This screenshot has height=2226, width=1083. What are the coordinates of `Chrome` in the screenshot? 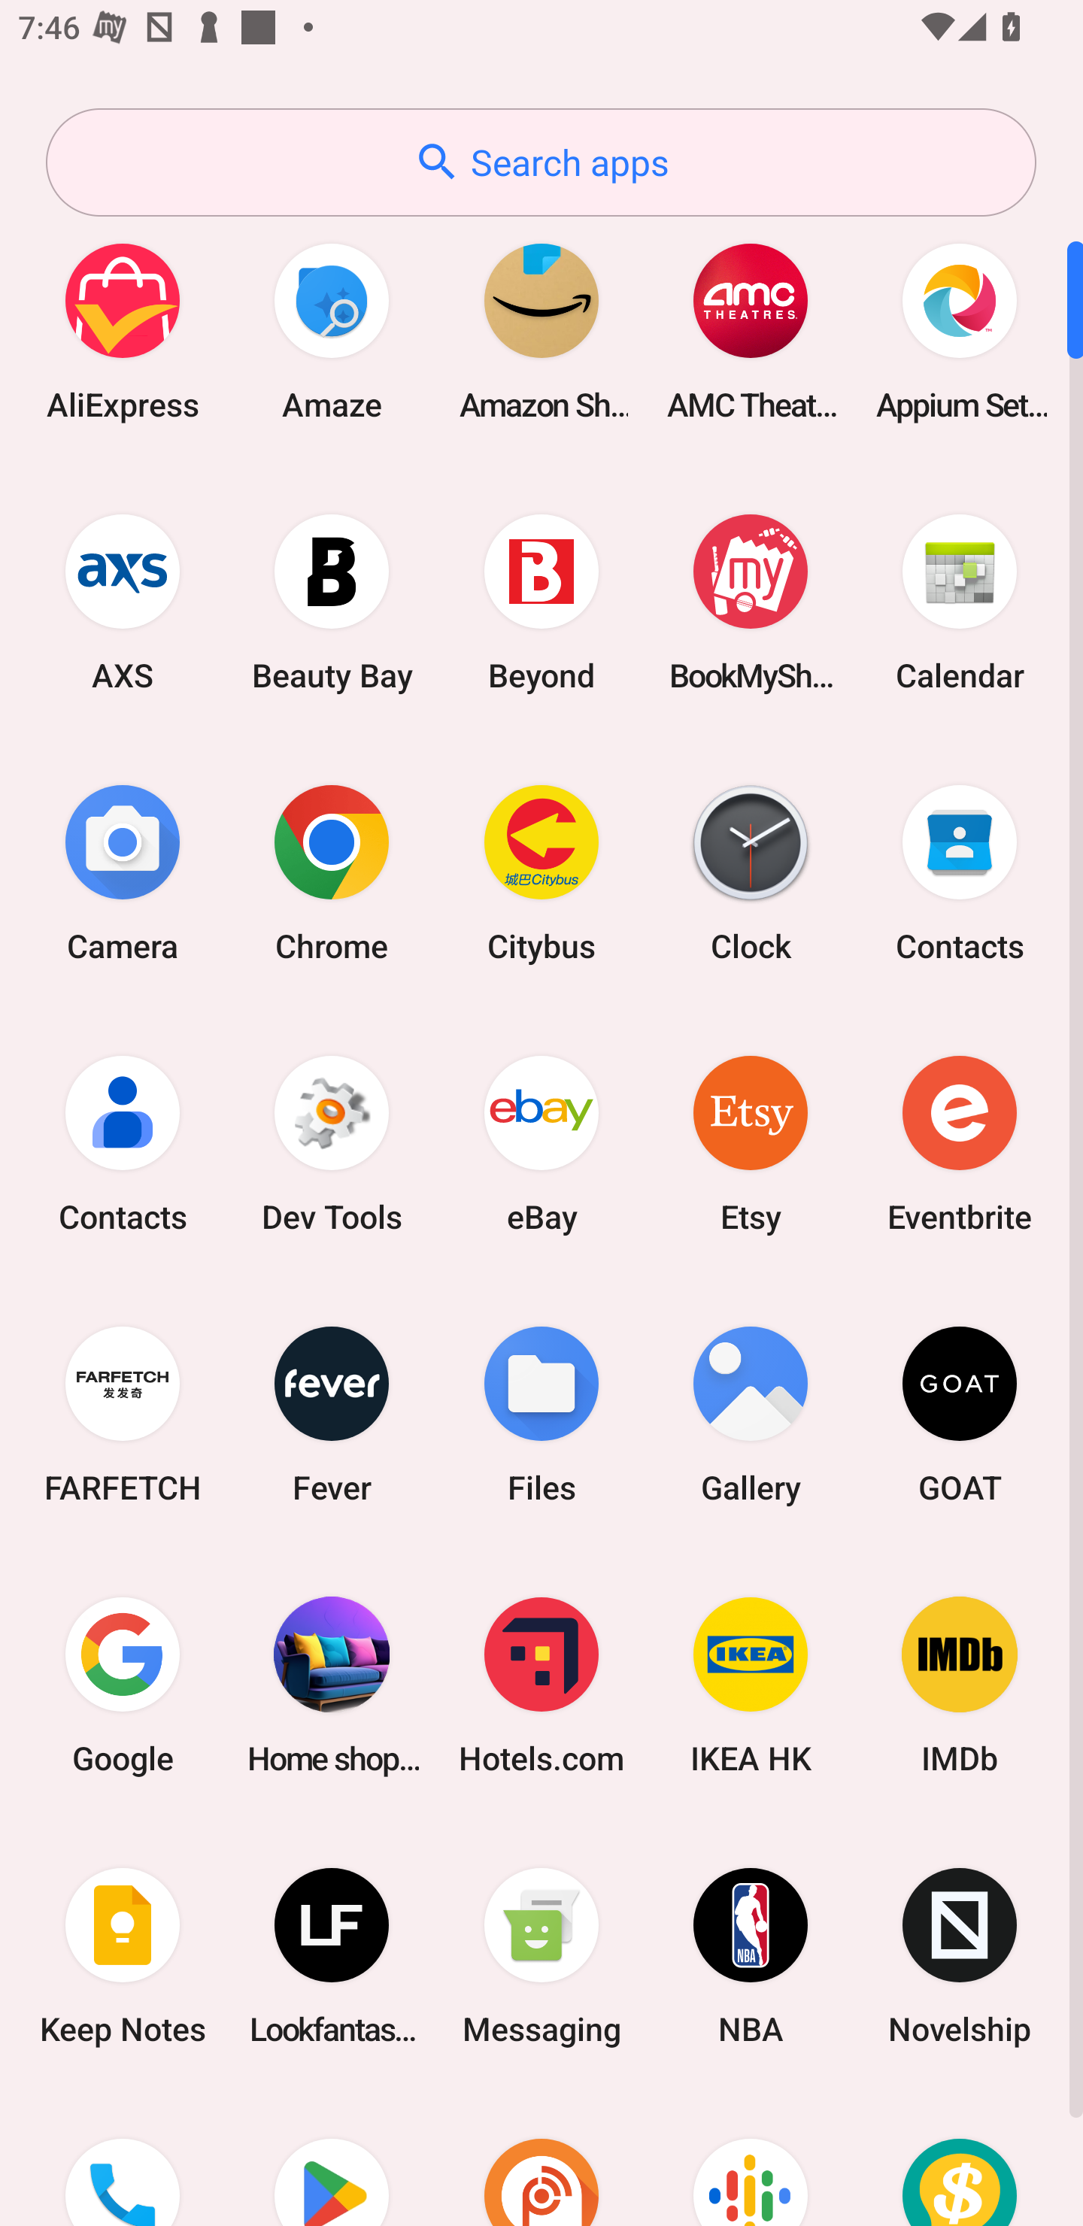 It's located at (332, 872).